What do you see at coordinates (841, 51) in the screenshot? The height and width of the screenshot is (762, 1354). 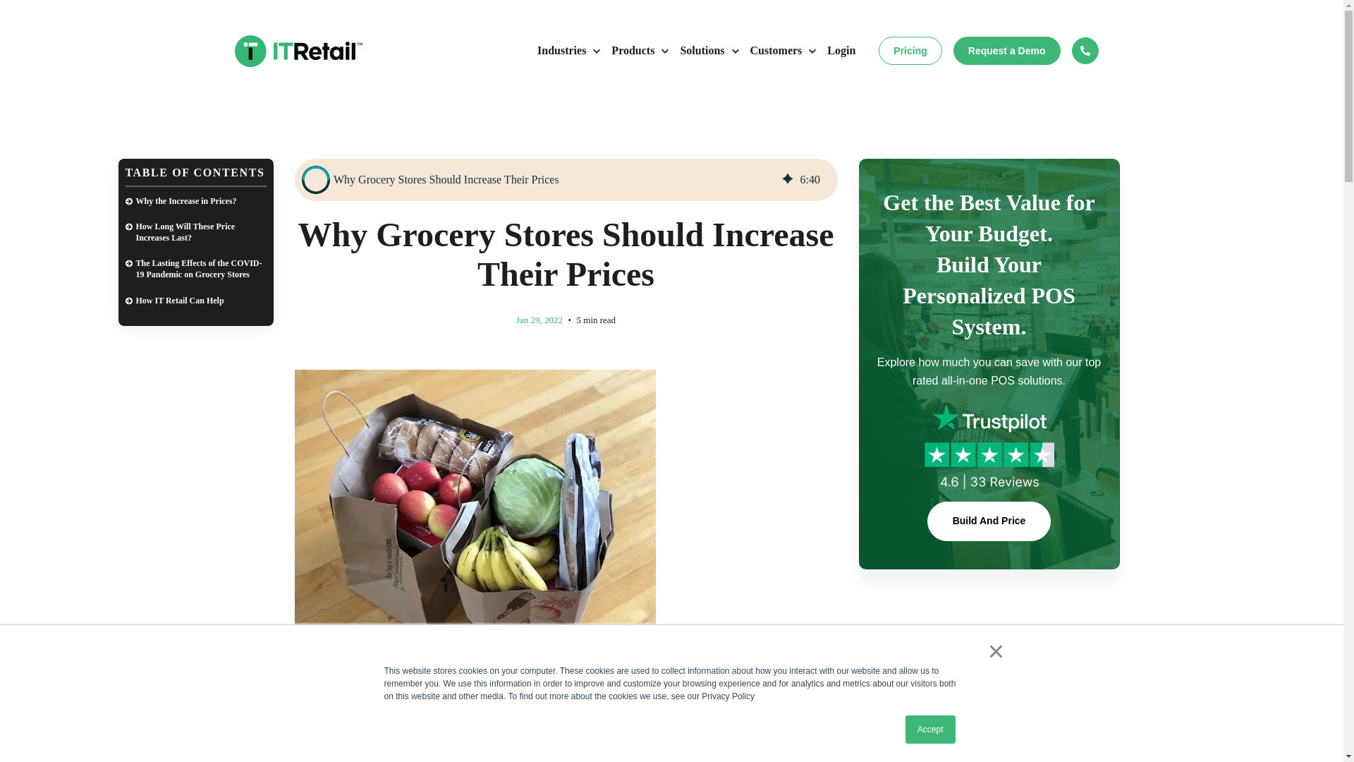 I see `Login` at bounding box center [841, 51].